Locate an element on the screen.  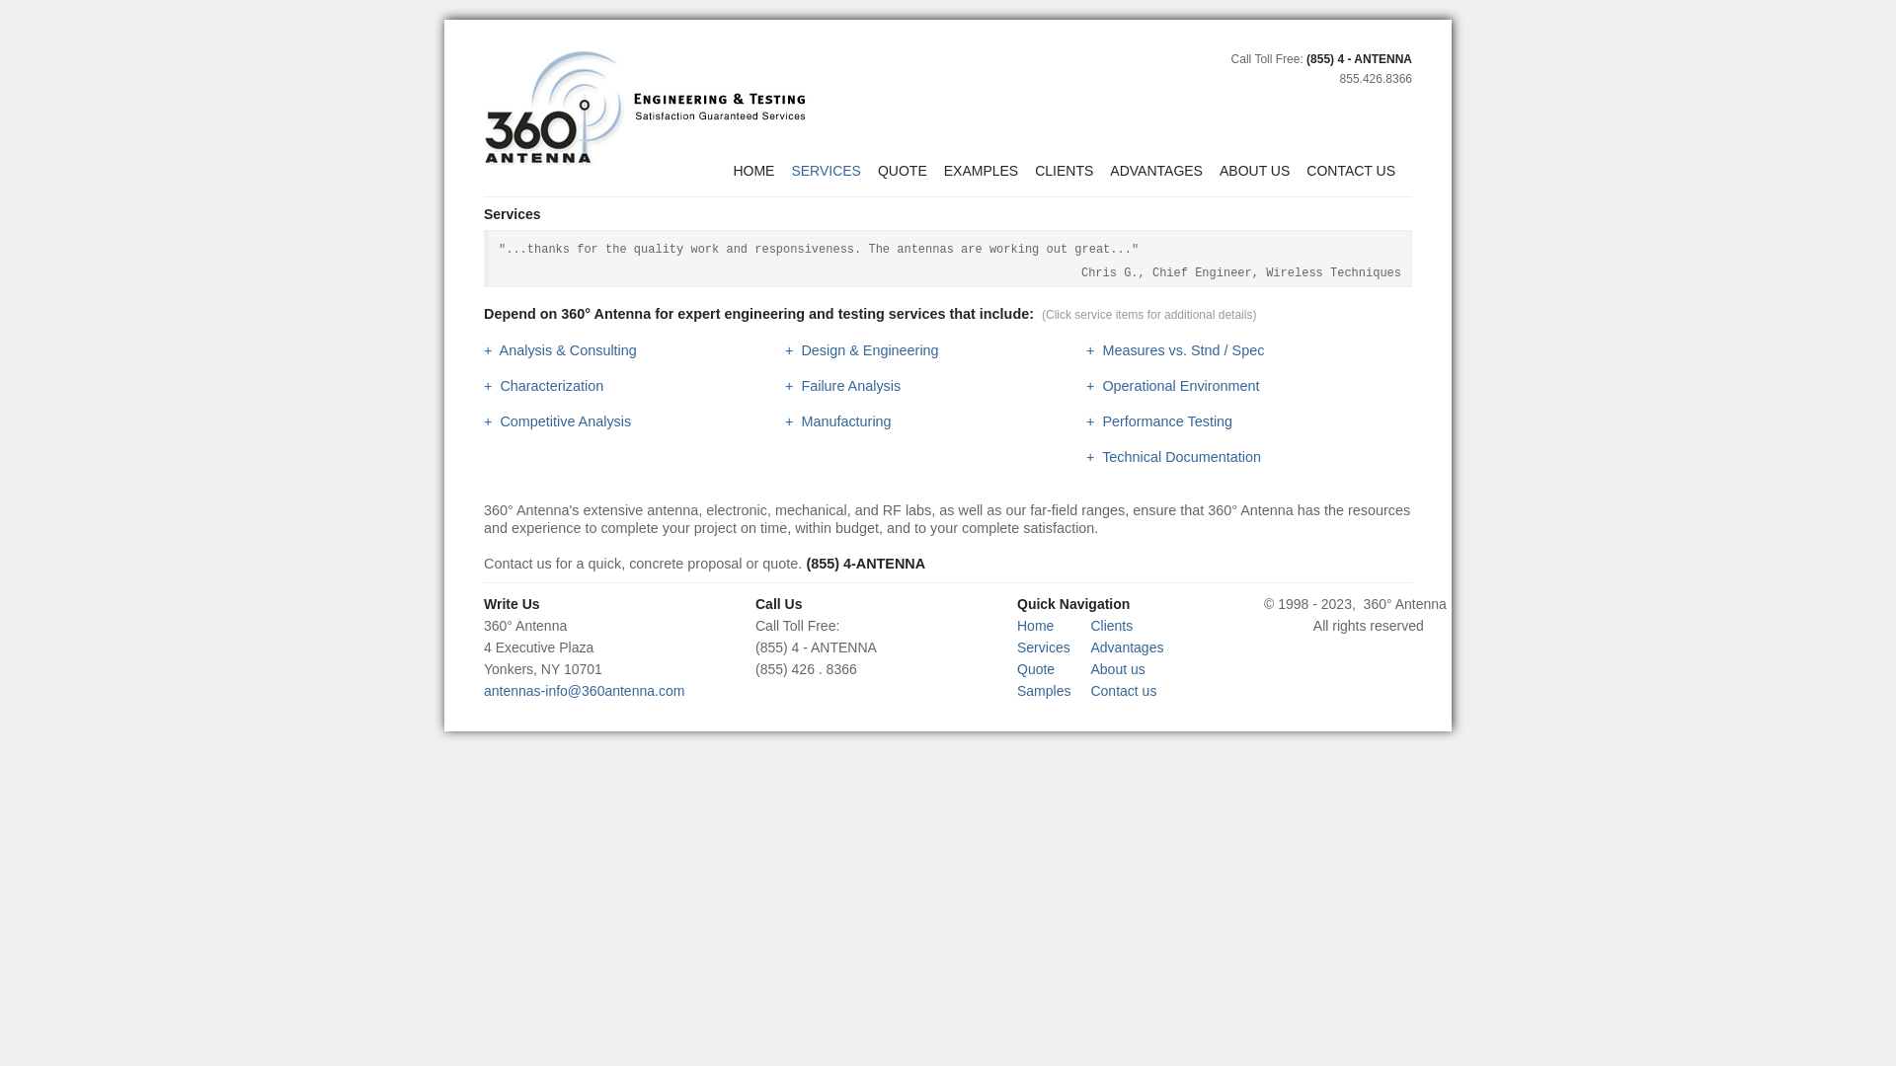
About us is located at coordinates (1118, 669).